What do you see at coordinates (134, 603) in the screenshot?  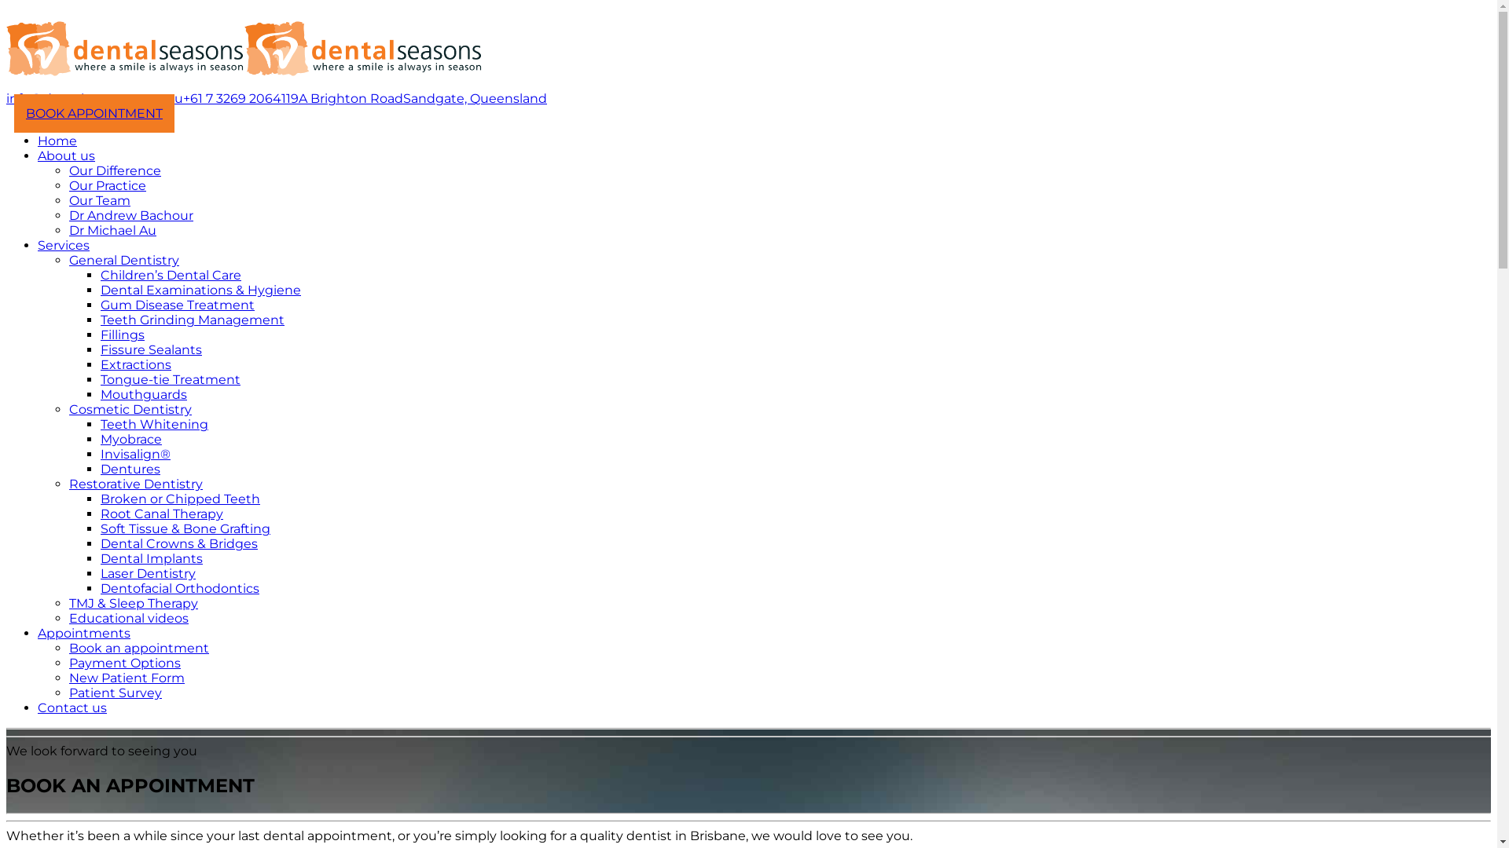 I see `TMJ & Sleep Therapy` at bounding box center [134, 603].